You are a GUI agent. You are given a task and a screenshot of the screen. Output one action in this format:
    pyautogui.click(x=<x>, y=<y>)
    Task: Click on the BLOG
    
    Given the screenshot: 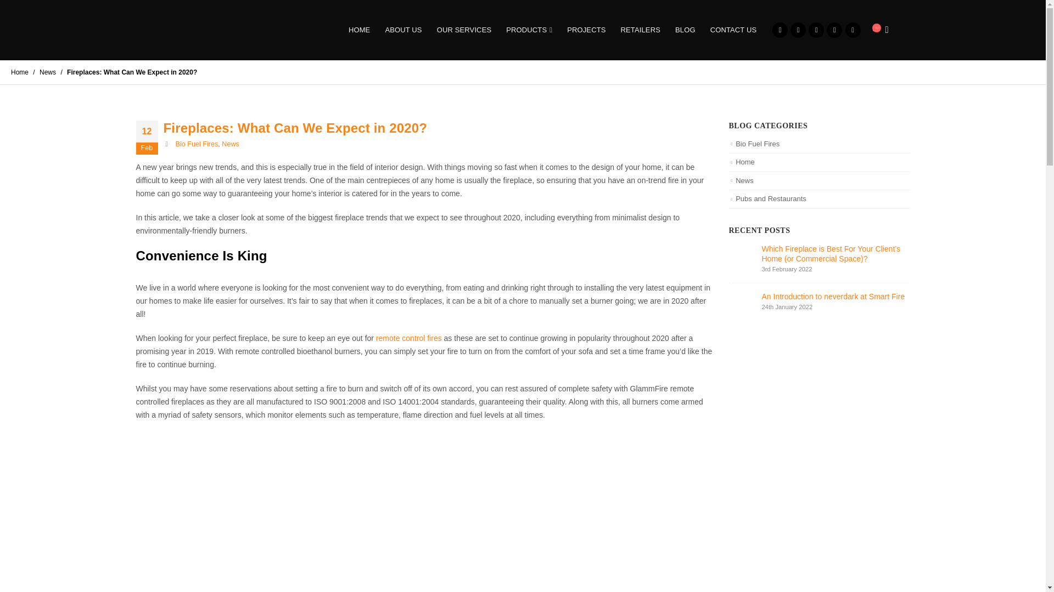 What is the action you would take?
    pyautogui.click(x=685, y=30)
    